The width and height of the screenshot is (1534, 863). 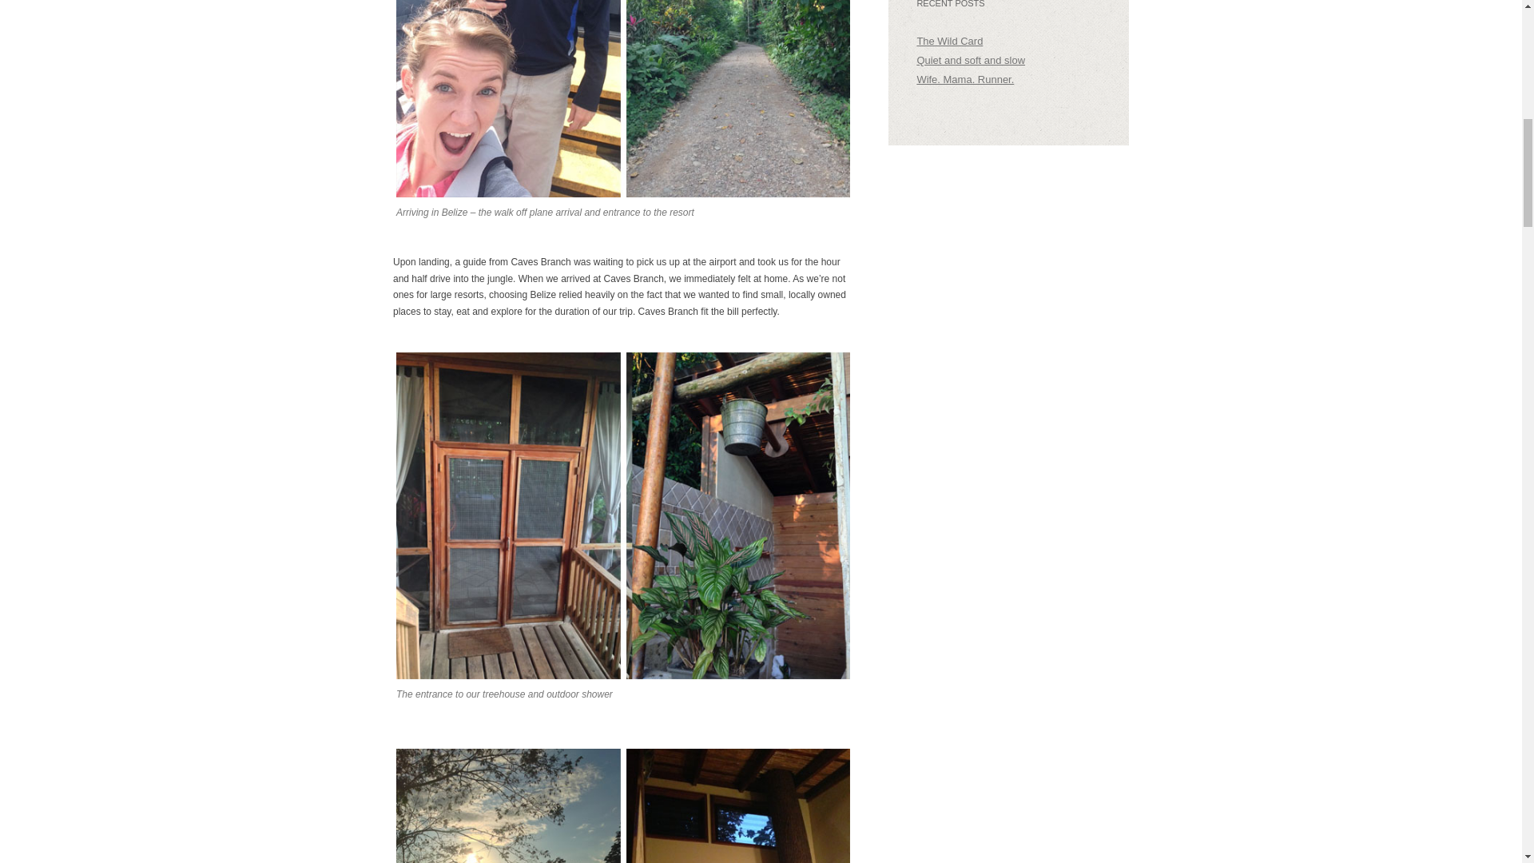 What do you see at coordinates (970, 61) in the screenshot?
I see `Quiet and soft and slow` at bounding box center [970, 61].